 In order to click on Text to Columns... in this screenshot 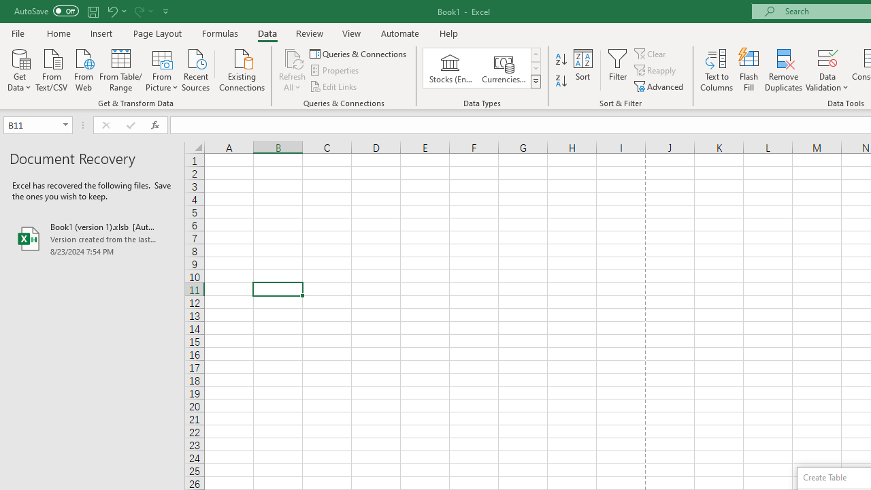, I will do `click(717, 69)`.